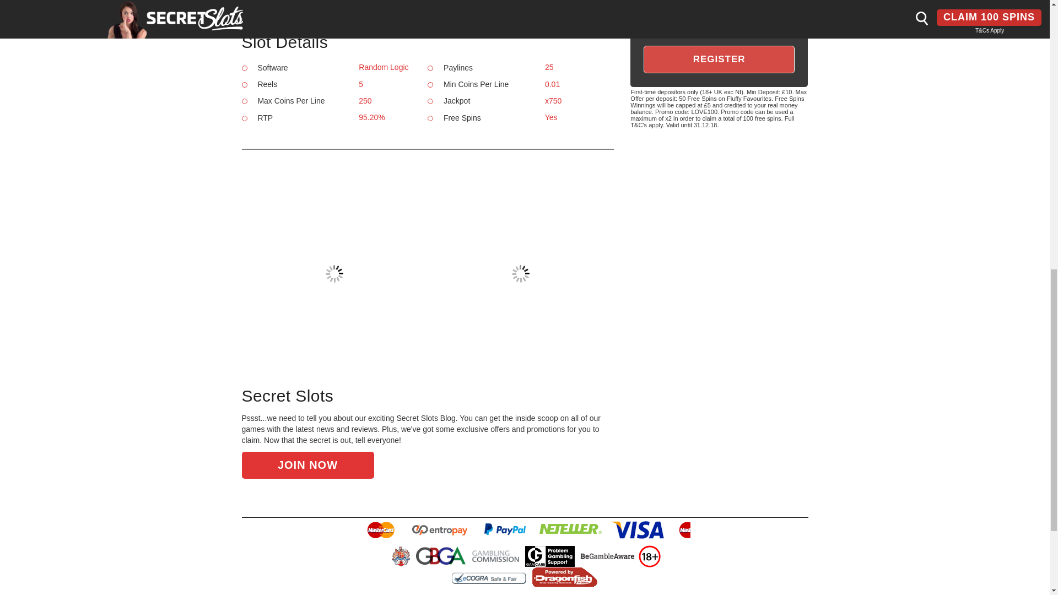  I want to click on Gibralter Betting And Gaming Association, so click(440, 556).